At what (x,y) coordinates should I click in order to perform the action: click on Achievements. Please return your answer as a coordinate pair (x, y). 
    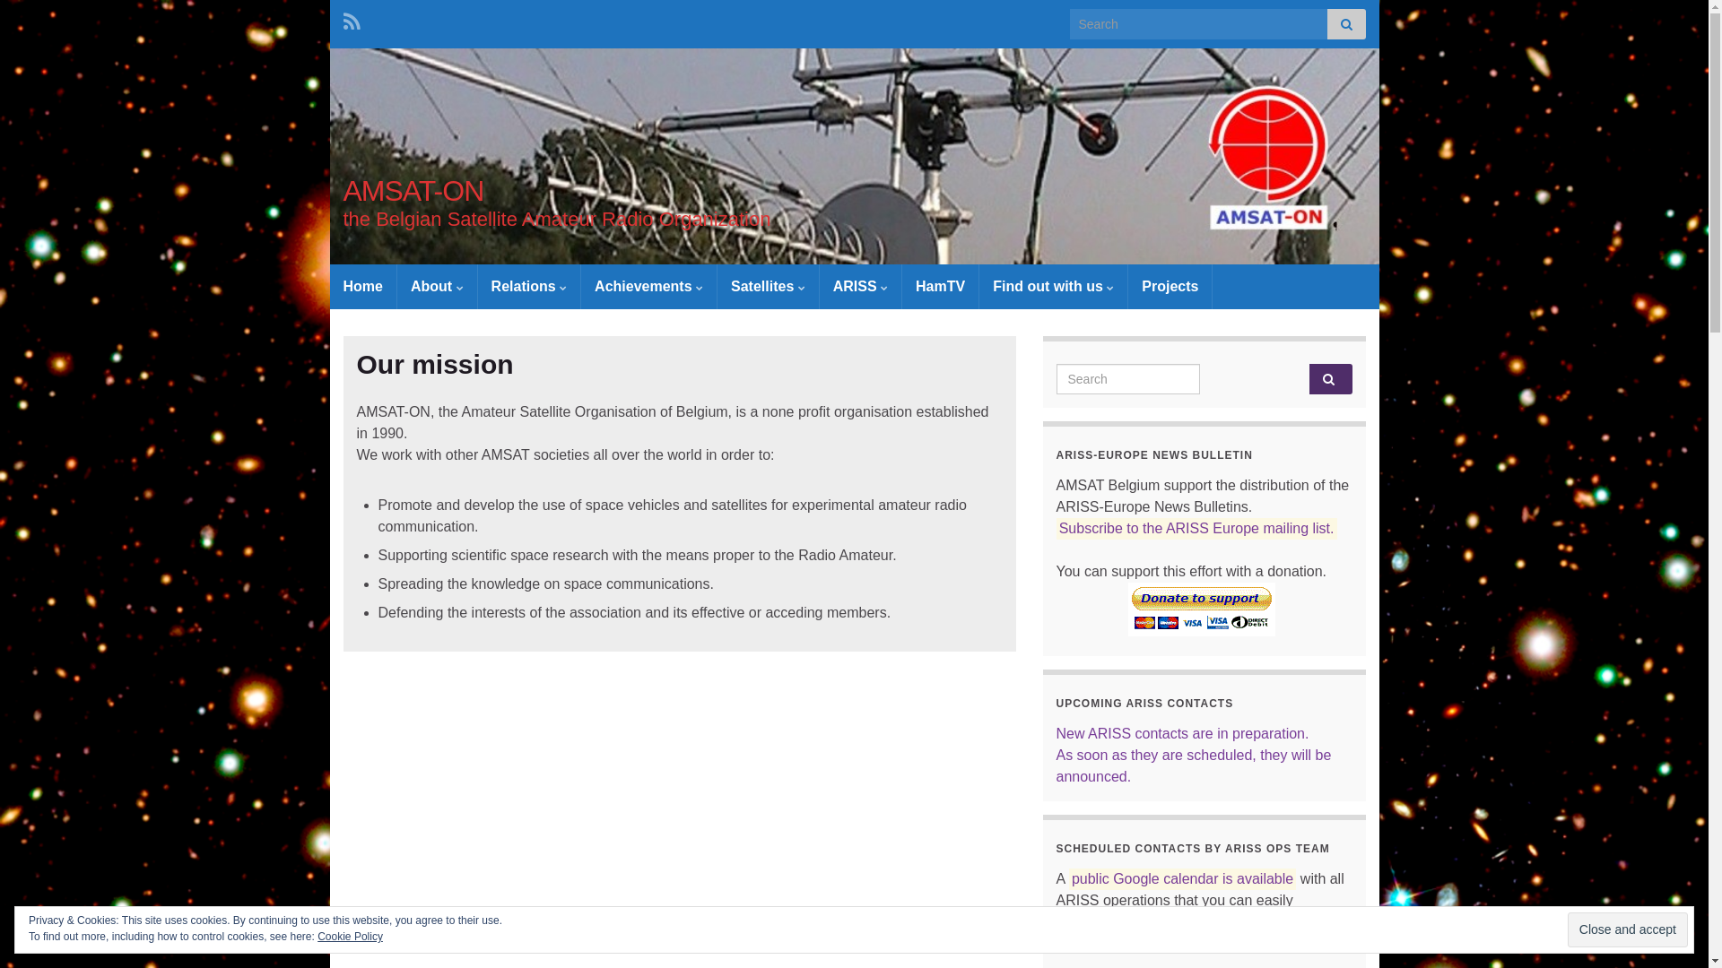
    Looking at the image, I should click on (649, 287).